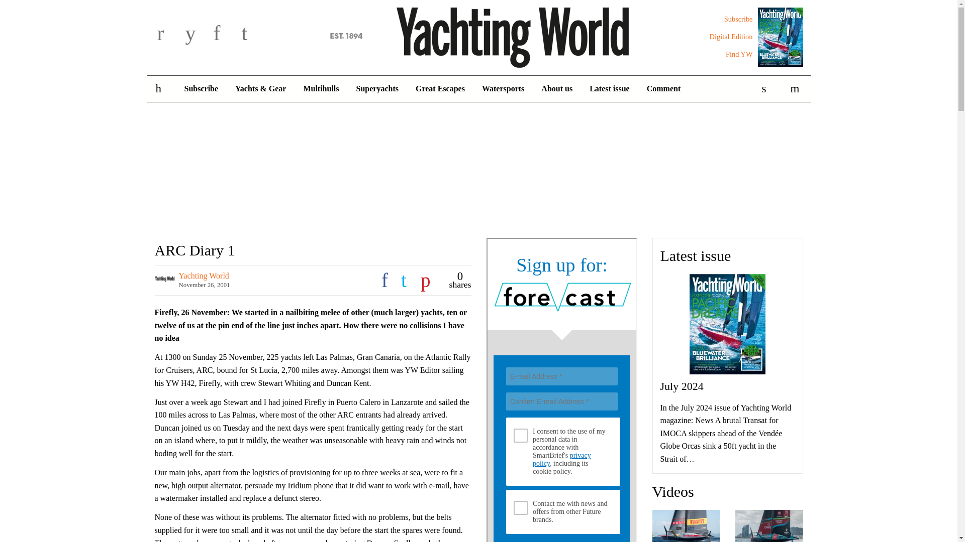 Image resolution: width=965 pixels, height=542 pixels. What do you see at coordinates (440, 89) in the screenshot?
I see `Great Escapes` at bounding box center [440, 89].